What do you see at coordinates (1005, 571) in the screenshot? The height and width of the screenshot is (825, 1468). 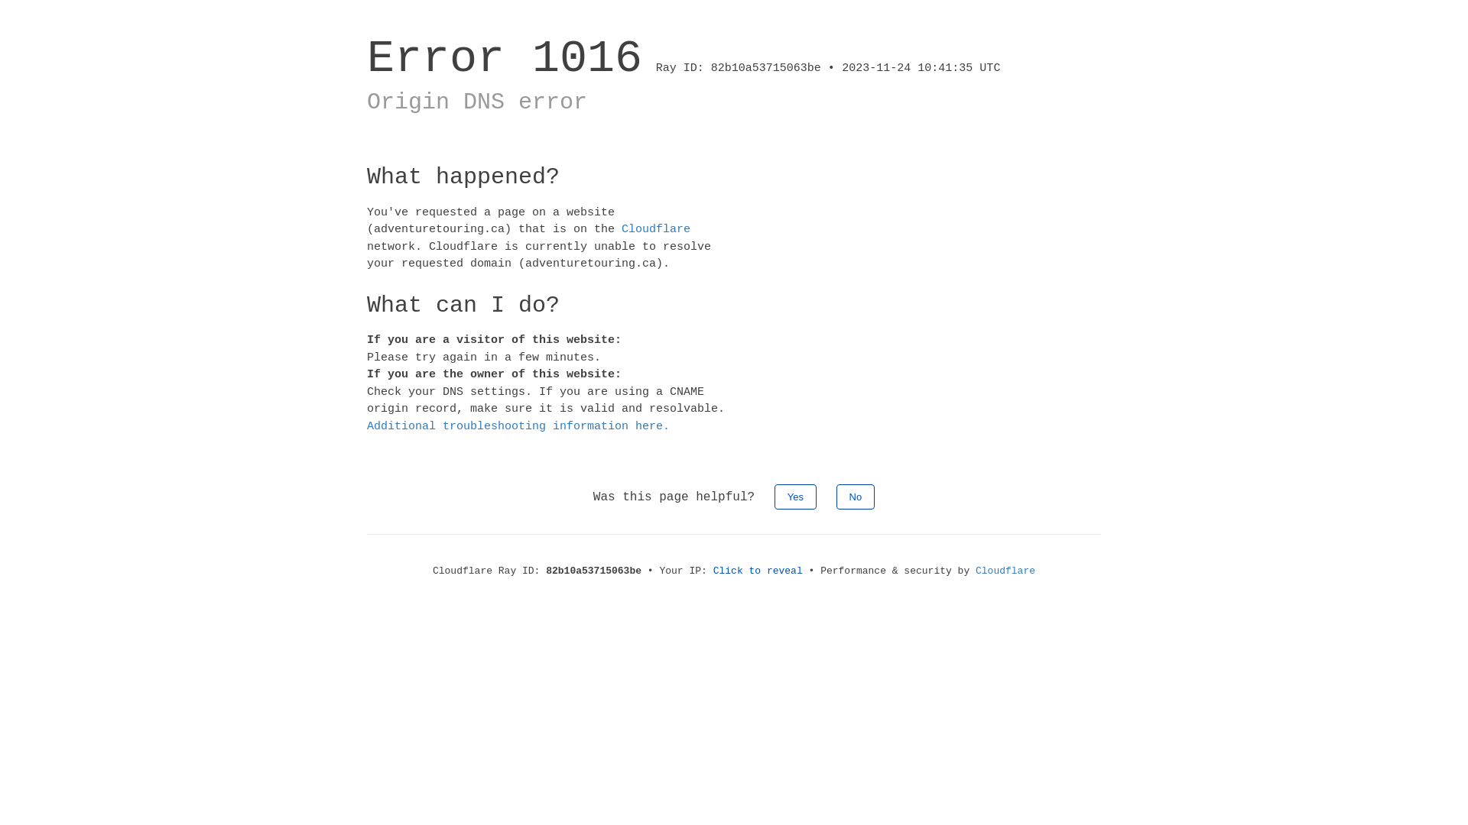 I see `Cloudflare` at bounding box center [1005, 571].